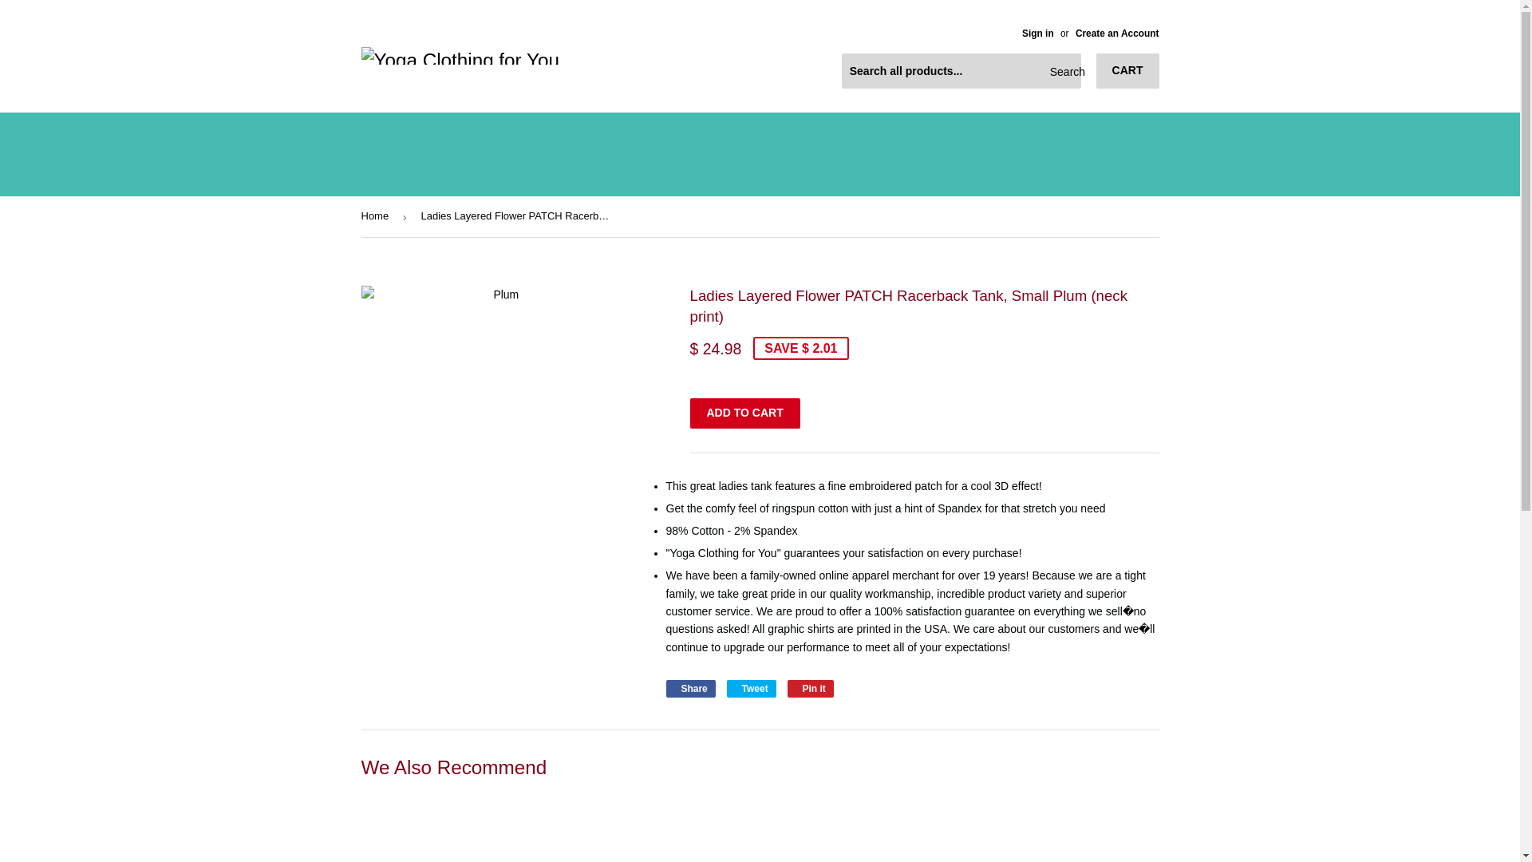  I want to click on Tweet on Twitter, so click(752, 688).